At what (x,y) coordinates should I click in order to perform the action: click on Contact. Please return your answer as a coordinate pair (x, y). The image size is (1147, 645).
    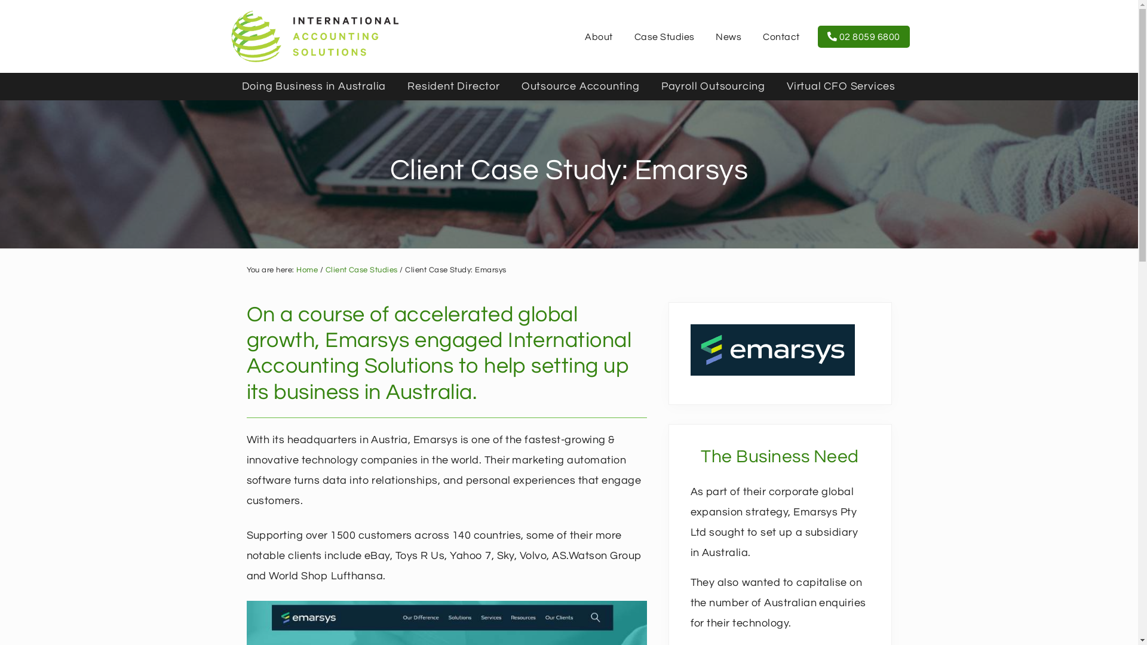
    Looking at the image, I should click on (781, 37).